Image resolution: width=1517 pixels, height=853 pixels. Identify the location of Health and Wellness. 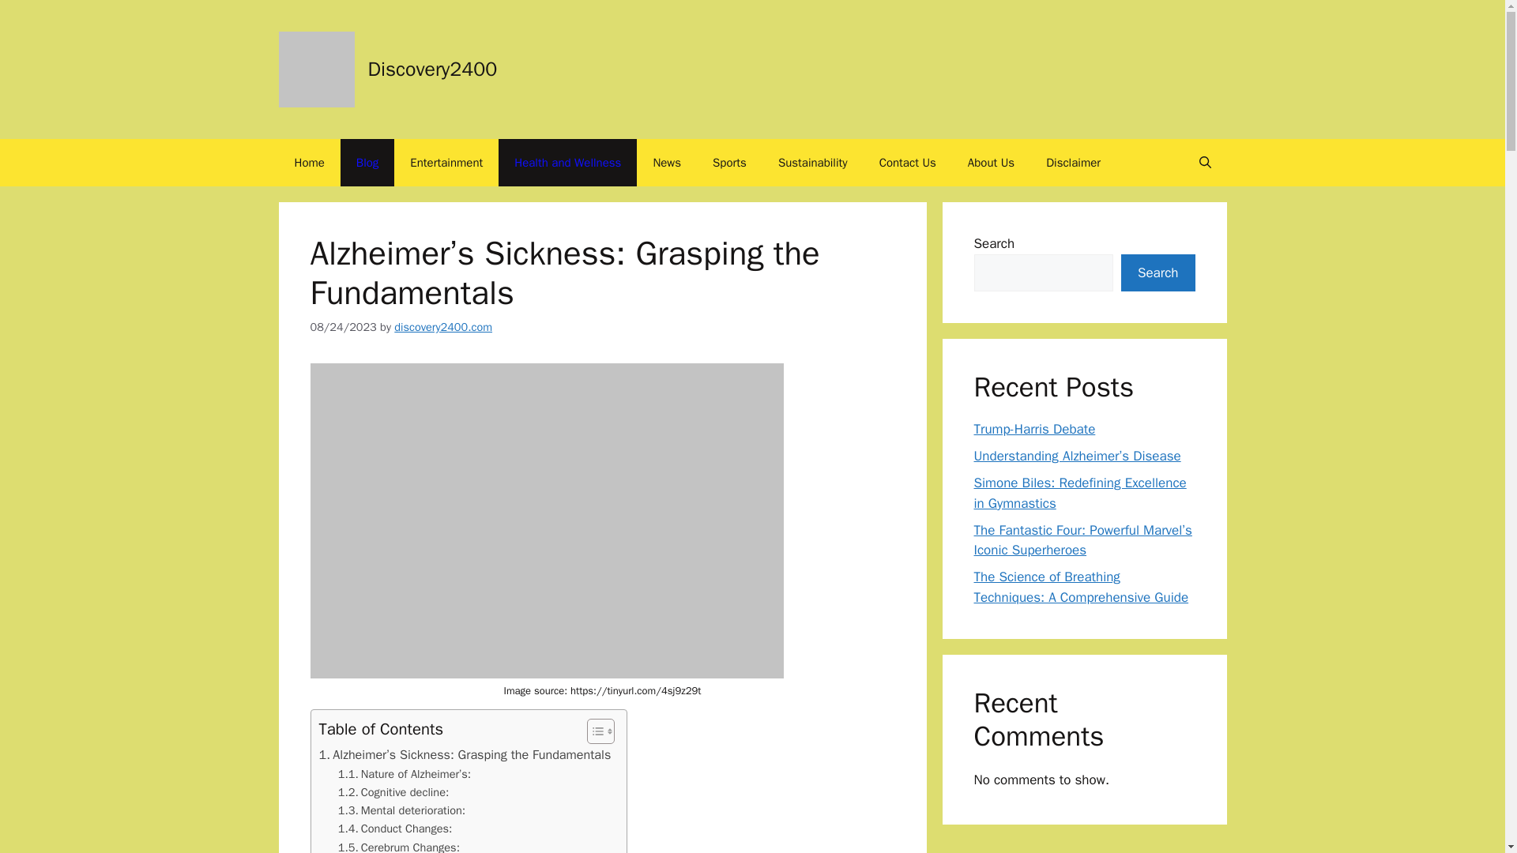
(567, 163).